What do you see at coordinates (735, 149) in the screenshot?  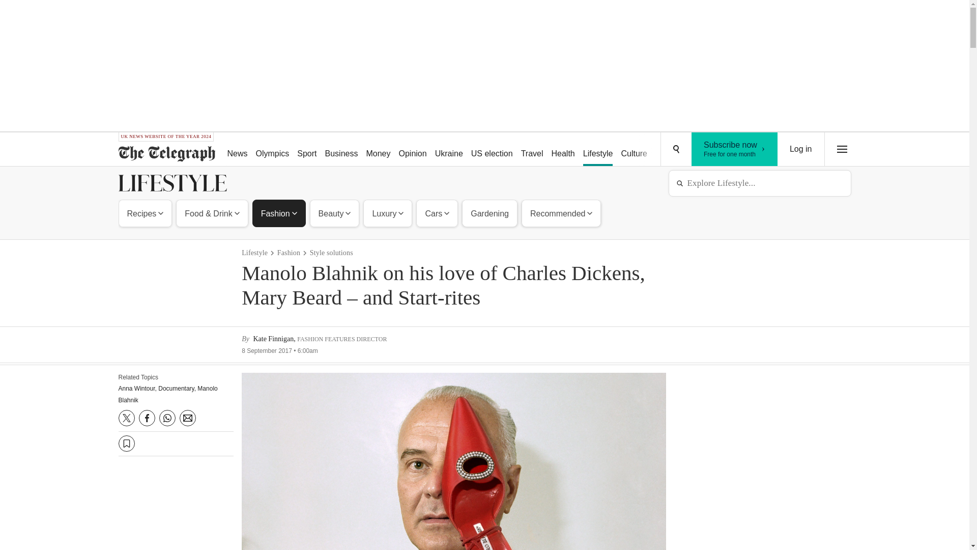 I see `Opinion` at bounding box center [735, 149].